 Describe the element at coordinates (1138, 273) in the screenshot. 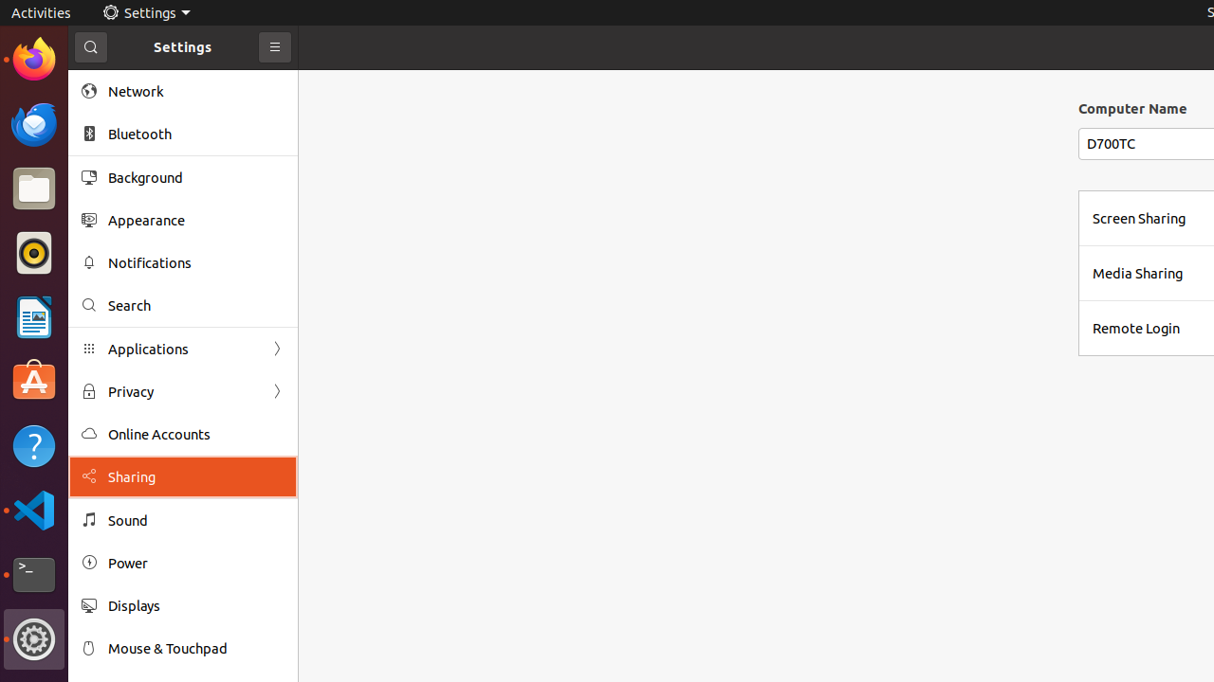

I see `Media Sharing` at that location.